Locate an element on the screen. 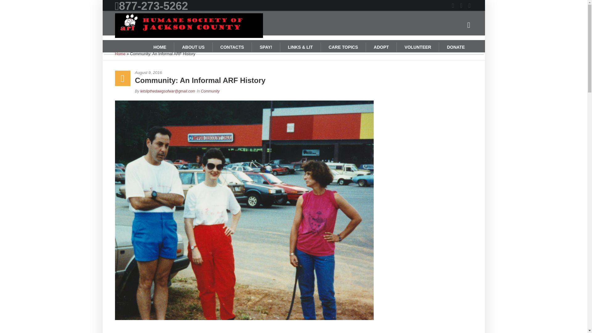 The image size is (592, 333). Twitter is located at coordinates (276, 255).